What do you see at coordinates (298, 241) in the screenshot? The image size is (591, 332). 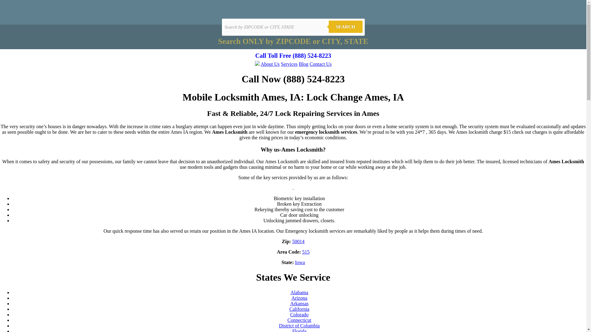 I see `50014` at bounding box center [298, 241].